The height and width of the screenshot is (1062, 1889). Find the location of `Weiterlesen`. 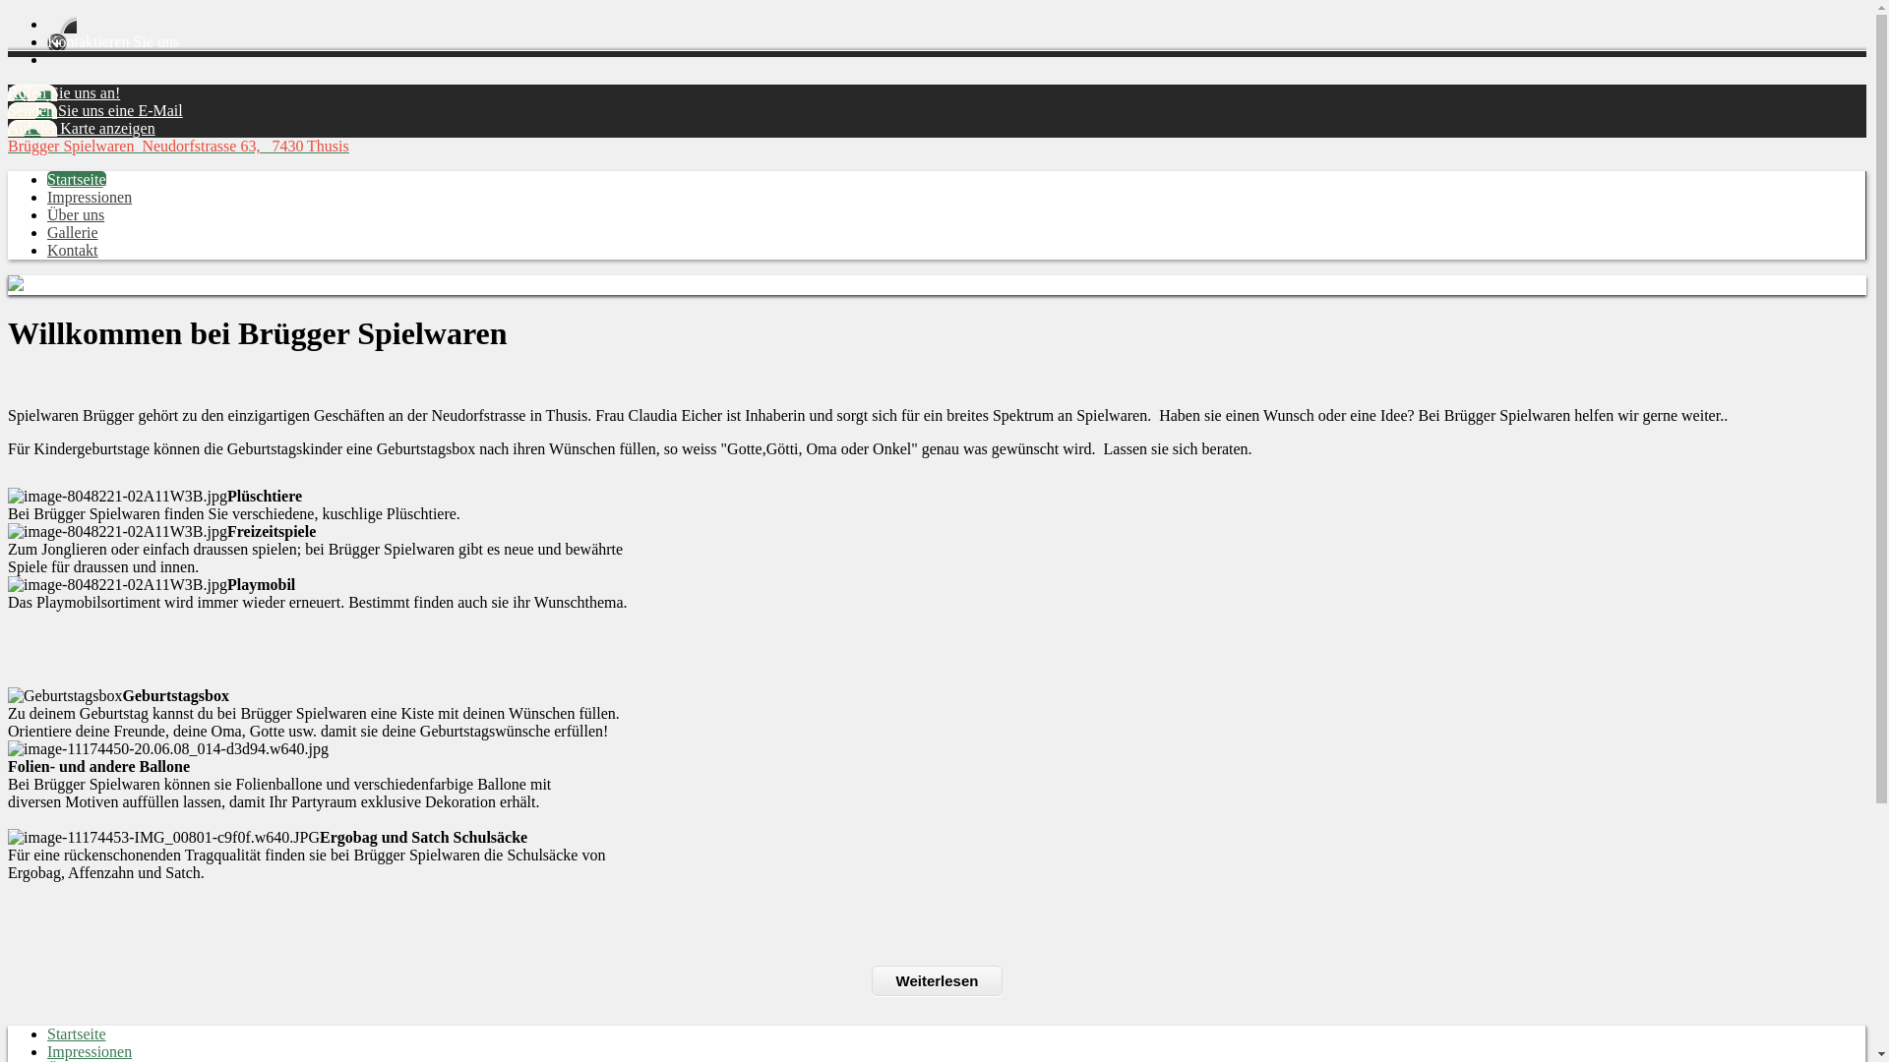

Weiterlesen is located at coordinates (938, 981).